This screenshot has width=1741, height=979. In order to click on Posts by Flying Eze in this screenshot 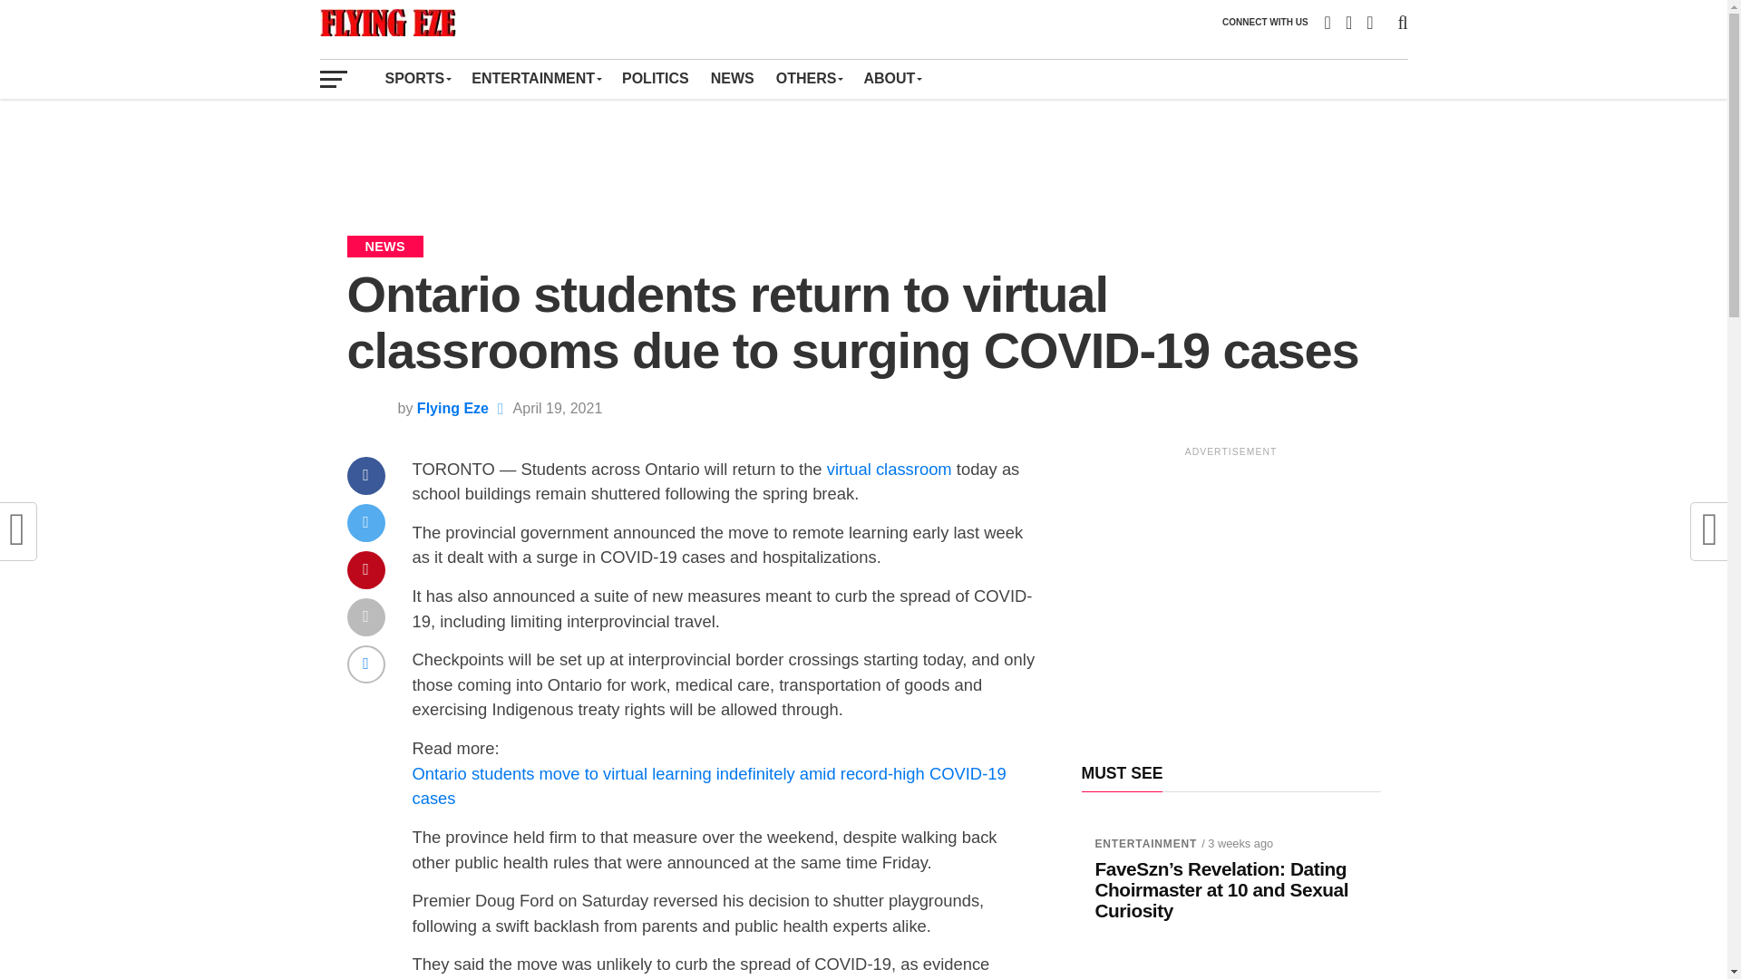, I will do `click(453, 408)`.